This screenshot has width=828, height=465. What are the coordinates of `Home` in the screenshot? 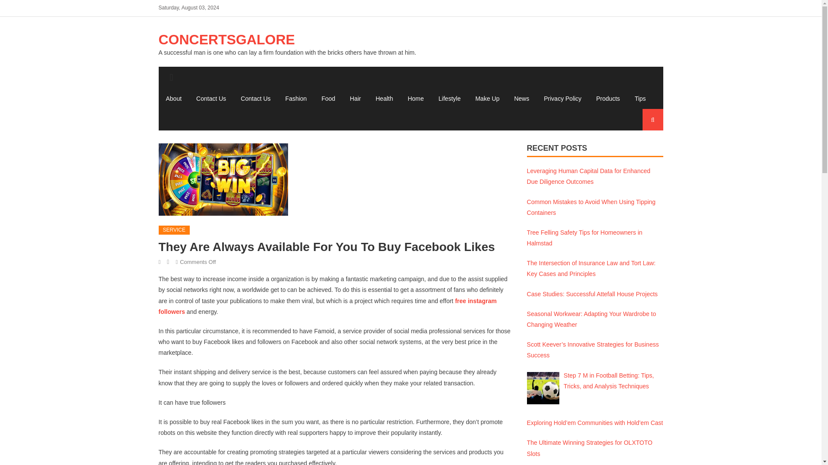 It's located at (415, 98).